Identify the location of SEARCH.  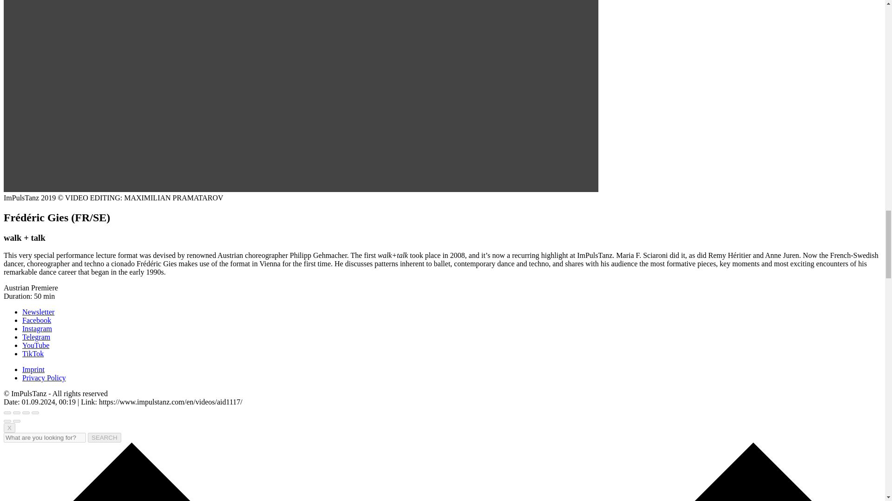
(104, 437).